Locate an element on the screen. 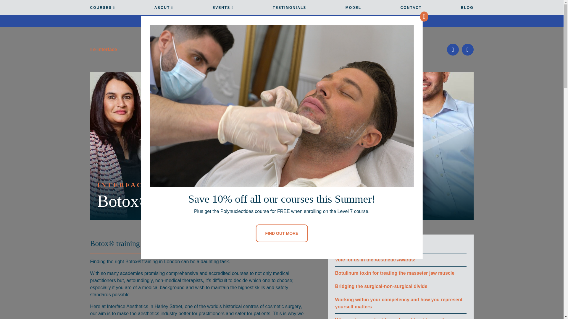 The image size is (568, 319). FIND OUT MORE is located at coordinates (282, 233).